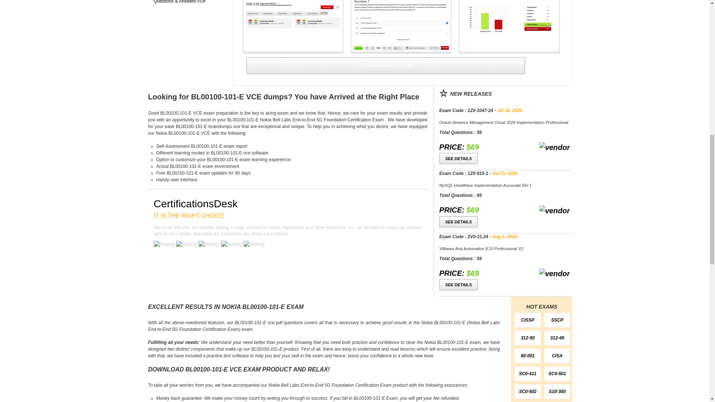 Image resolution: width=715 pixels, height=402 pixels. I want to click on CISSP, so click(527, 320).